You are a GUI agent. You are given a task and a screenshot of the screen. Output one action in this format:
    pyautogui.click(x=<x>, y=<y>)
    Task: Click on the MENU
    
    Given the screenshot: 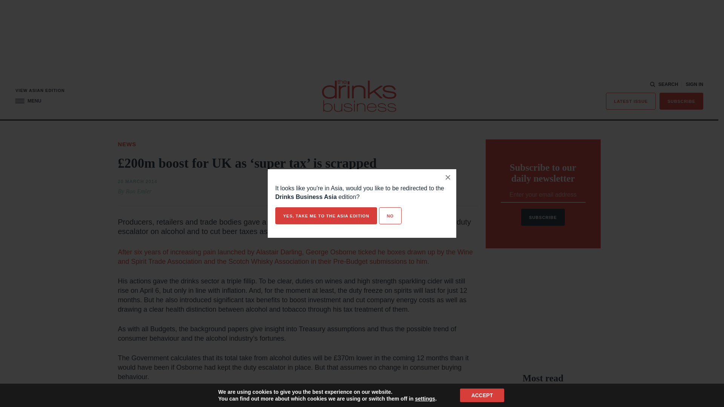 What is the action you would take?
    pyautogui.click(x=28, y=101)
    